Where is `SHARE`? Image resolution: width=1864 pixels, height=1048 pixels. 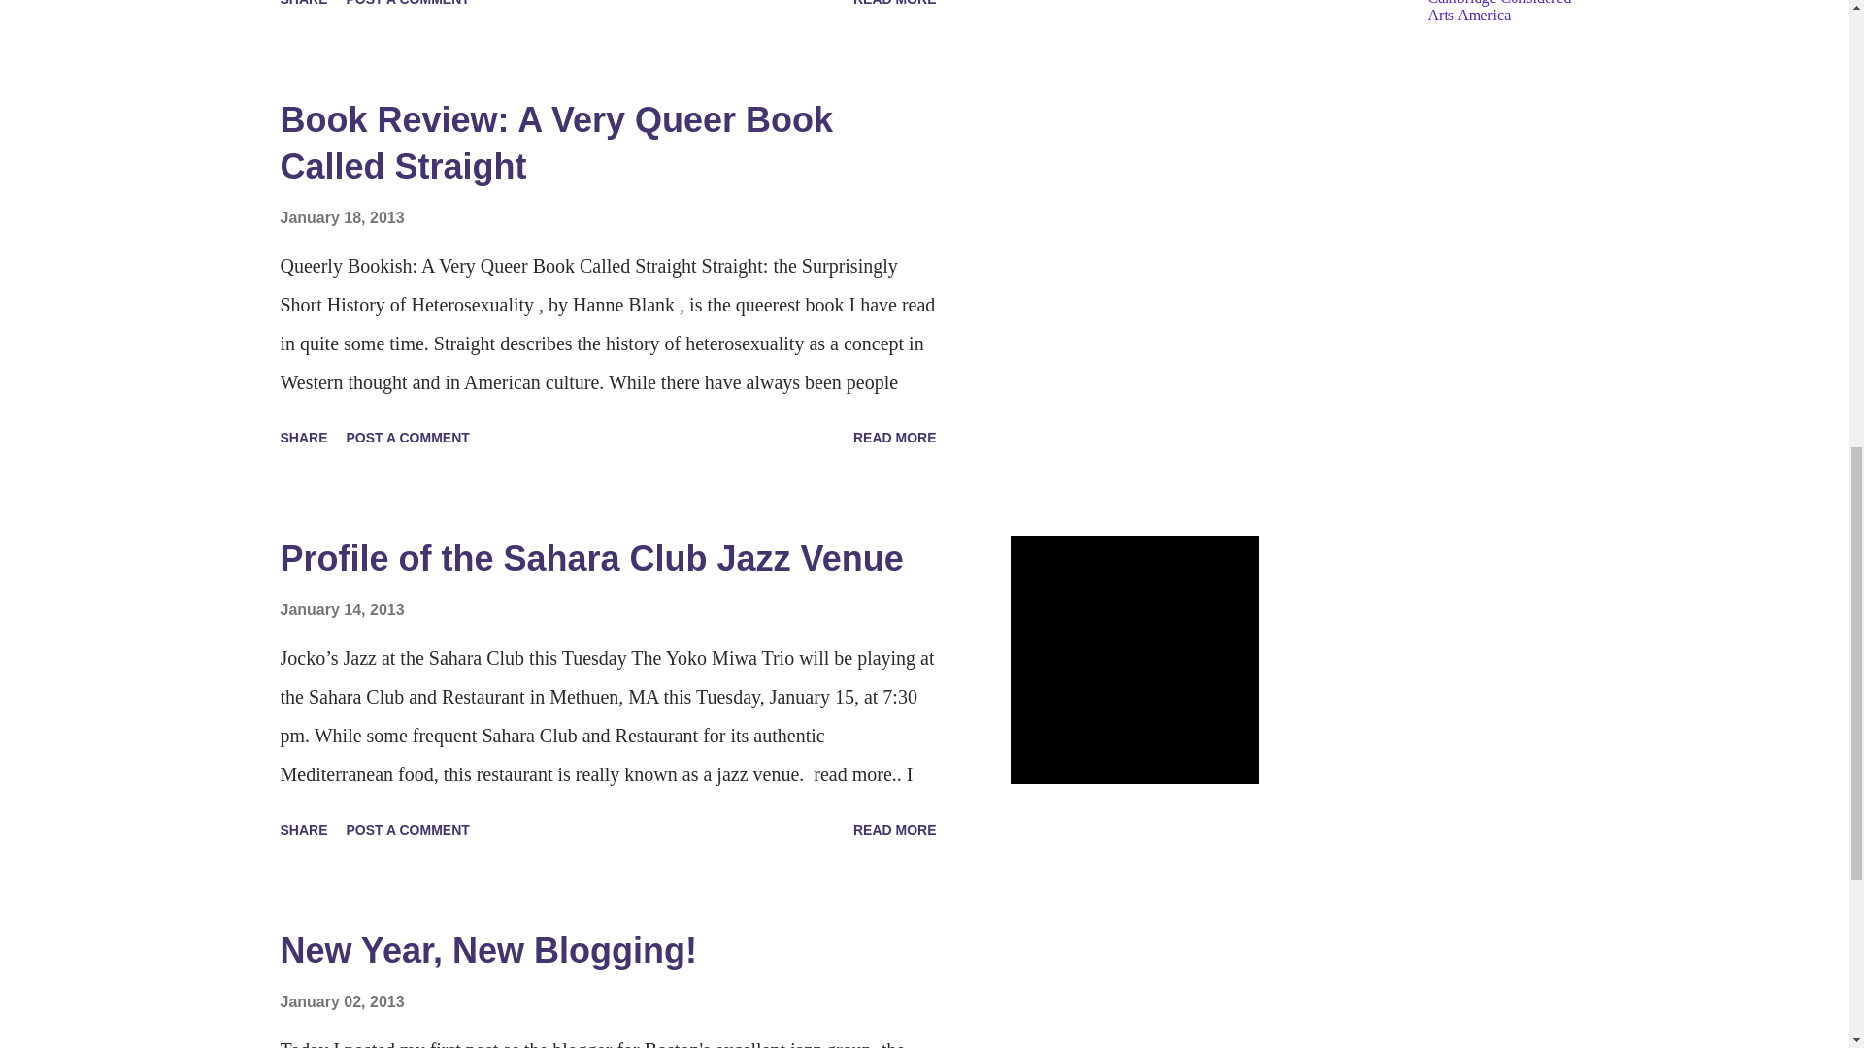
SHARE is located at coordinates (303, 437).